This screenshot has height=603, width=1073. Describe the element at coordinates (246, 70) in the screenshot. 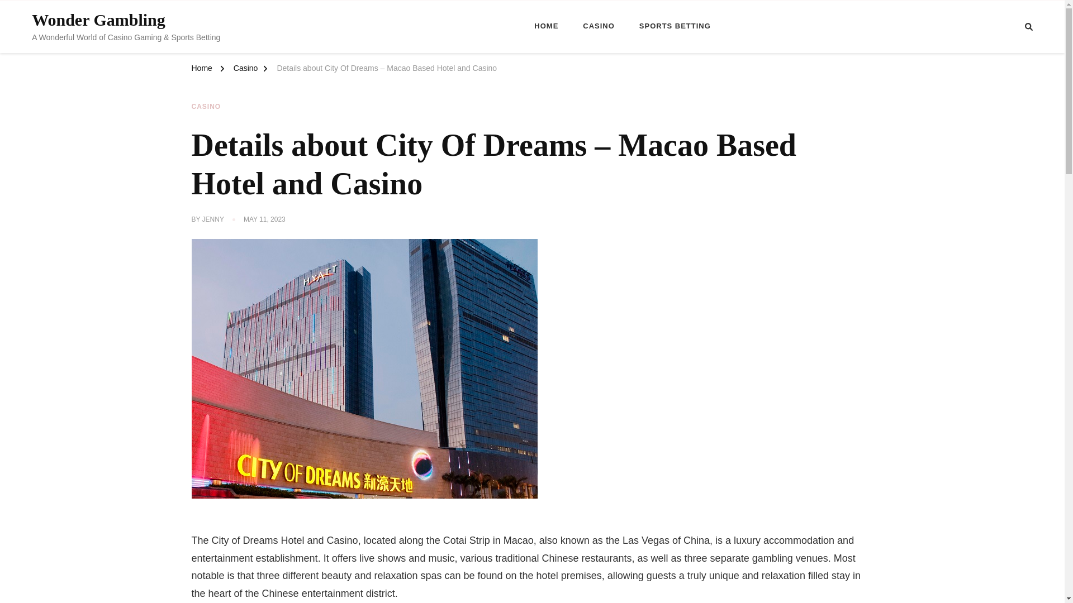

I see `Casino` at that location.